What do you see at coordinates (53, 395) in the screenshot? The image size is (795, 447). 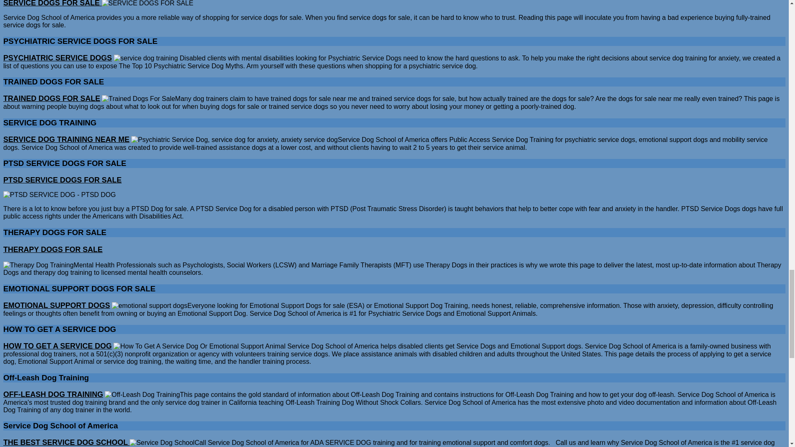 I see `OFF-LEASH DOG TRAINING` at bounding box center [53, 395].